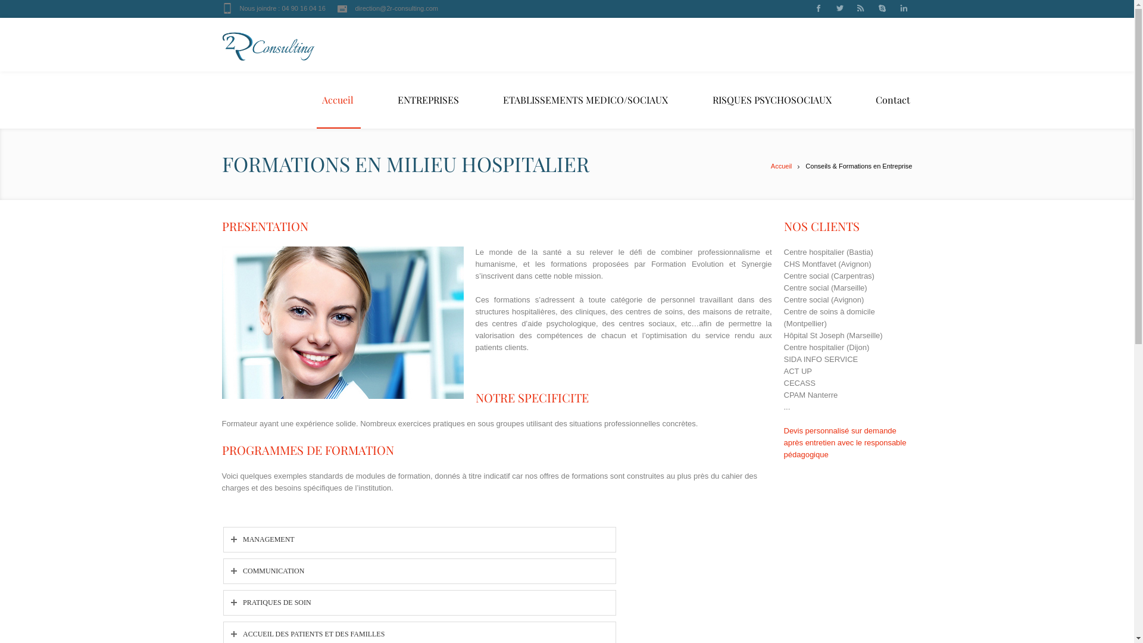 The image size is (1143, 643). What do you see at coordinates (893, 100) in the screenshot?
I see `Contact` at bounding box center [893, 100].